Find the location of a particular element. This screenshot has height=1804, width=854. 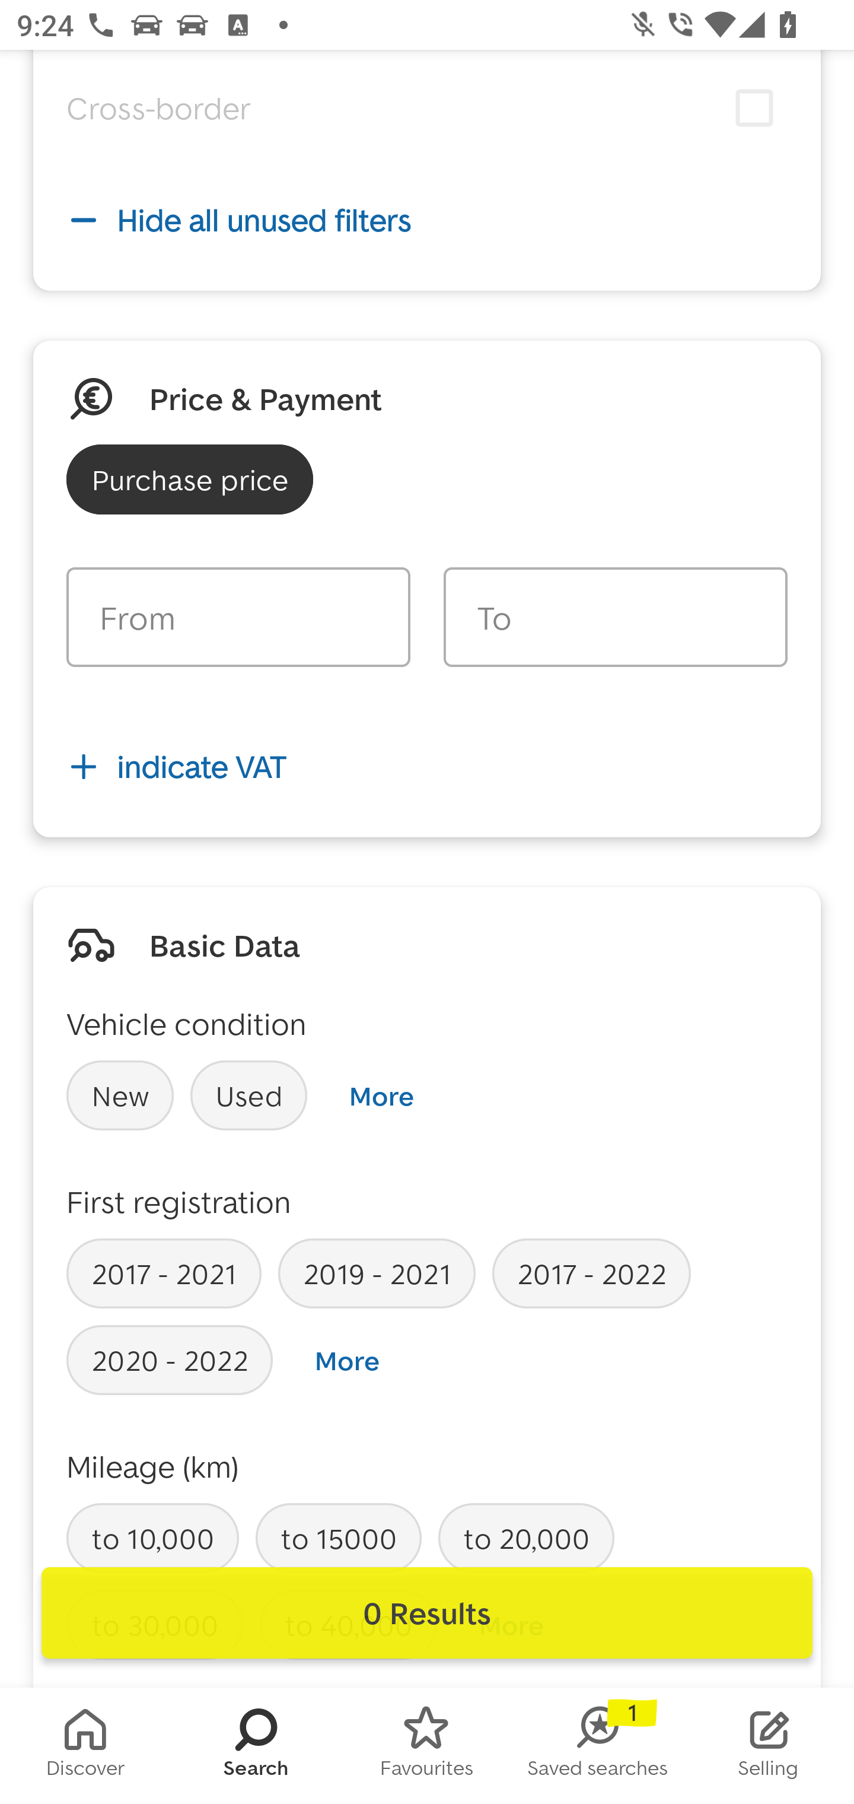

to 20,000 is located at coordinates (525, 1538).